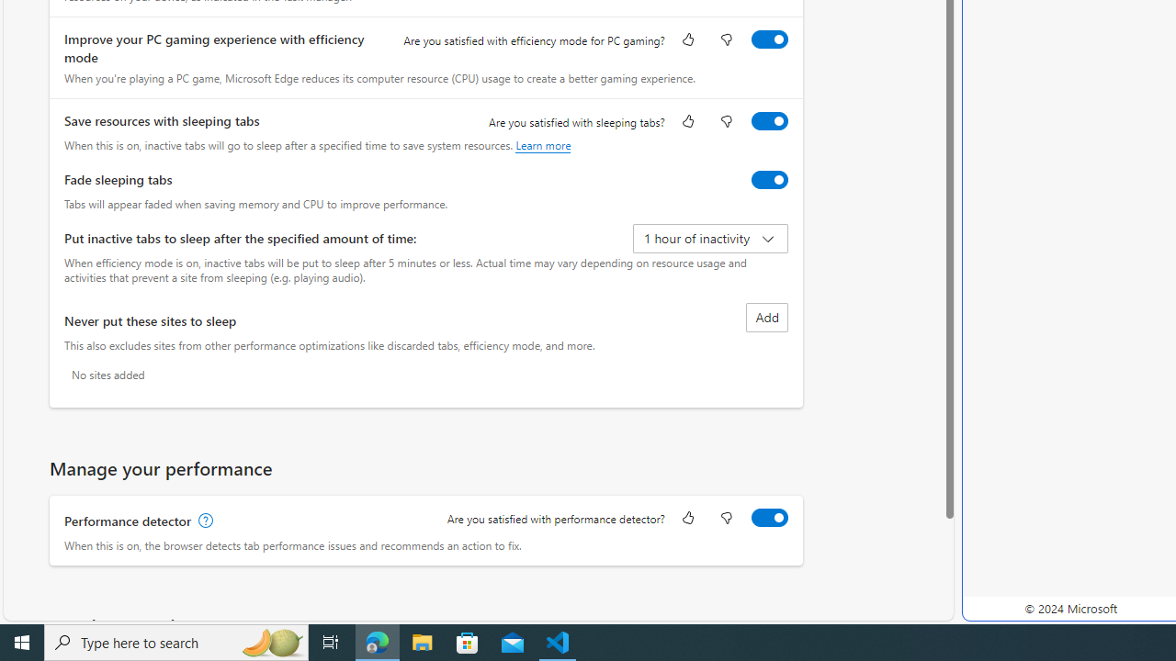 This screenshot has height=661, width=1176. I want to click on Add site to never put these sites to sleep list, so click(766, 318).